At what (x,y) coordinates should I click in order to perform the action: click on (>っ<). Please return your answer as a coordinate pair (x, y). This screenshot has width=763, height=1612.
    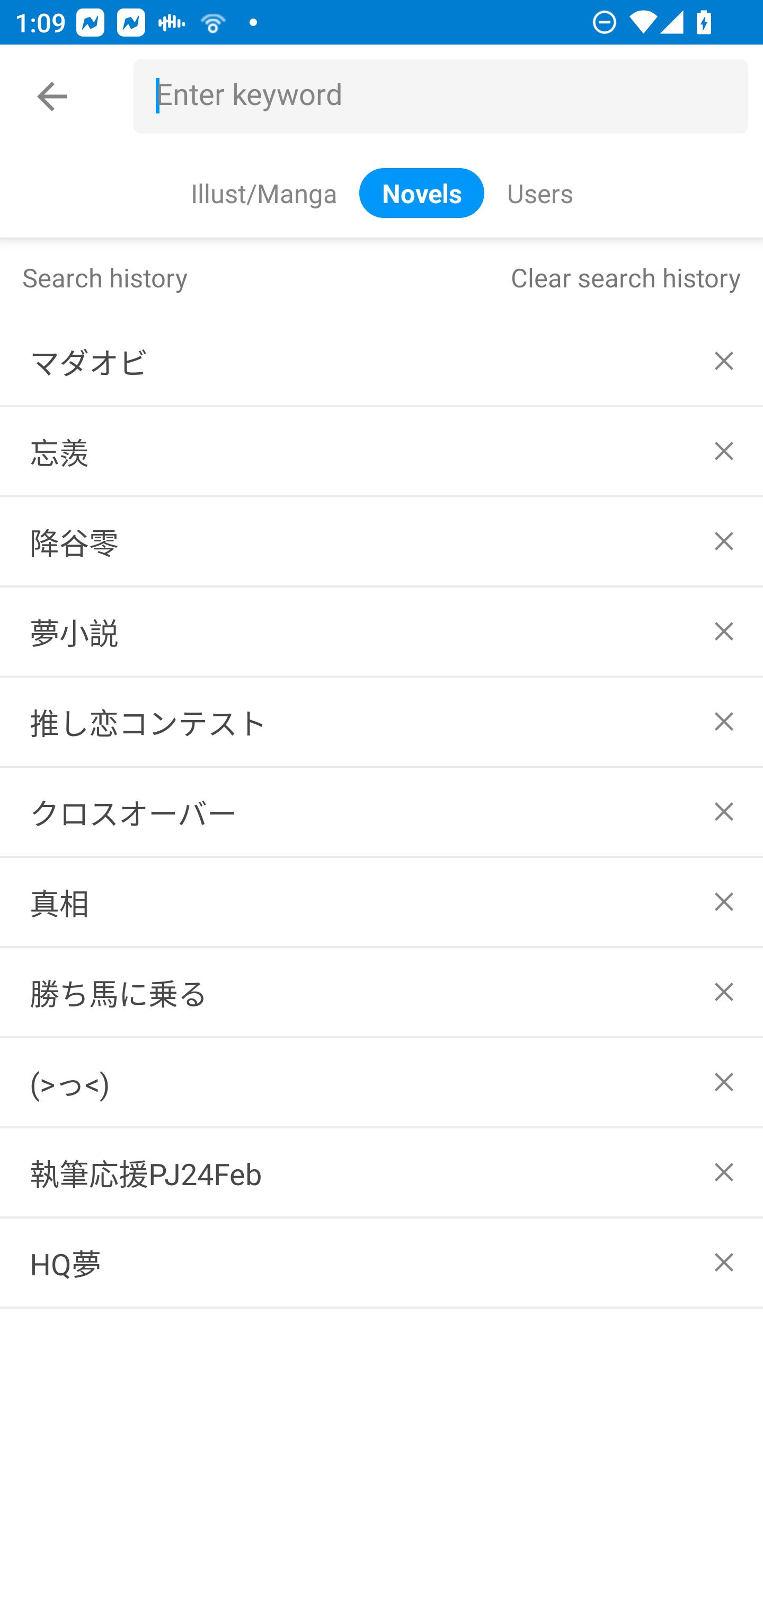
    Looking at the image, I should click on (381, 1082).